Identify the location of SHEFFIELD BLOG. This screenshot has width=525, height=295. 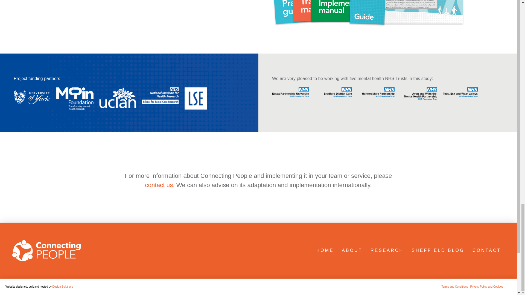
(437, 250).